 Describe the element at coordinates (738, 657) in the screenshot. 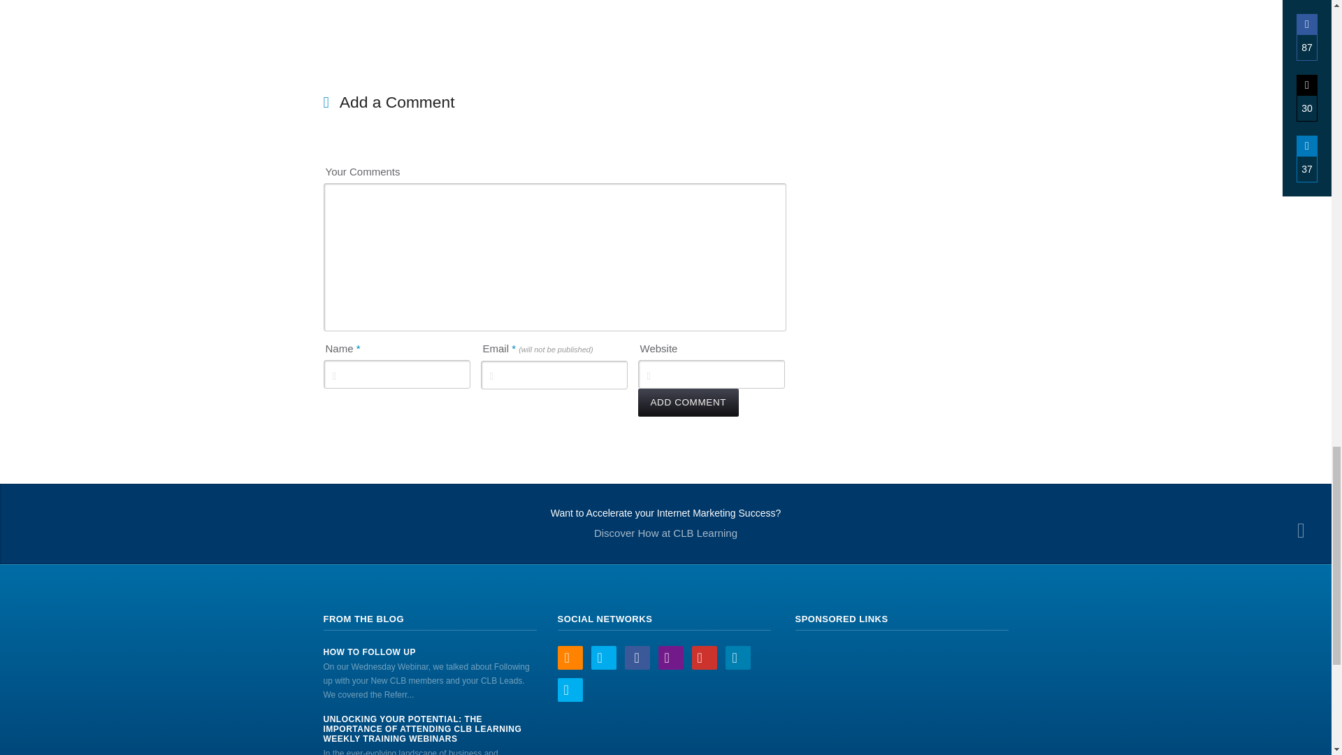

I see `LinkedIn` at that location.